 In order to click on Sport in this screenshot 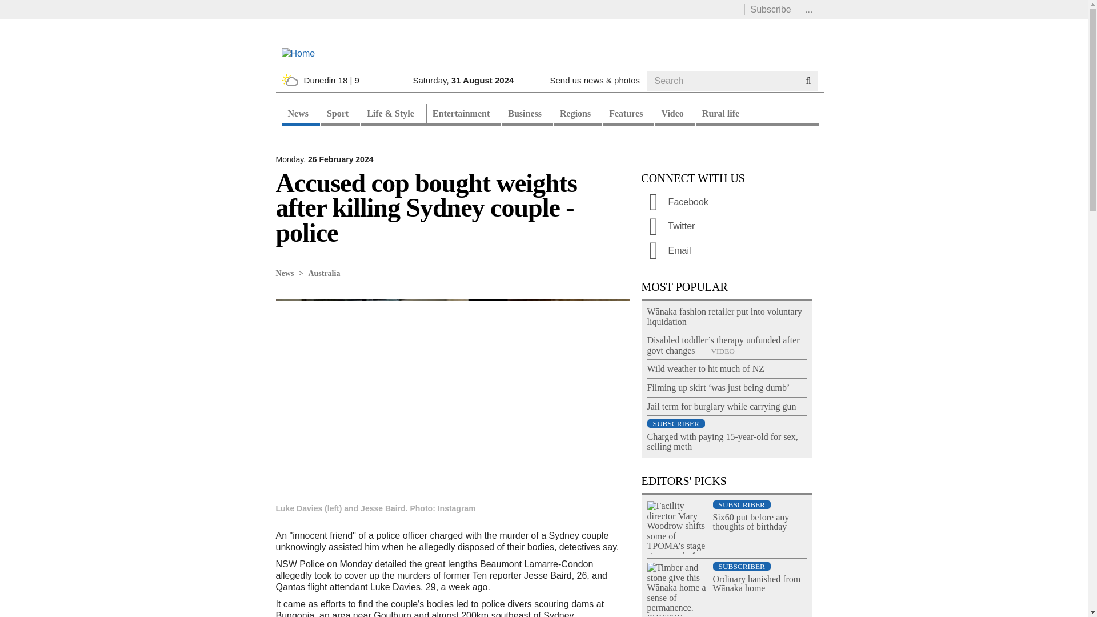, I will do `click(339, 115)`.